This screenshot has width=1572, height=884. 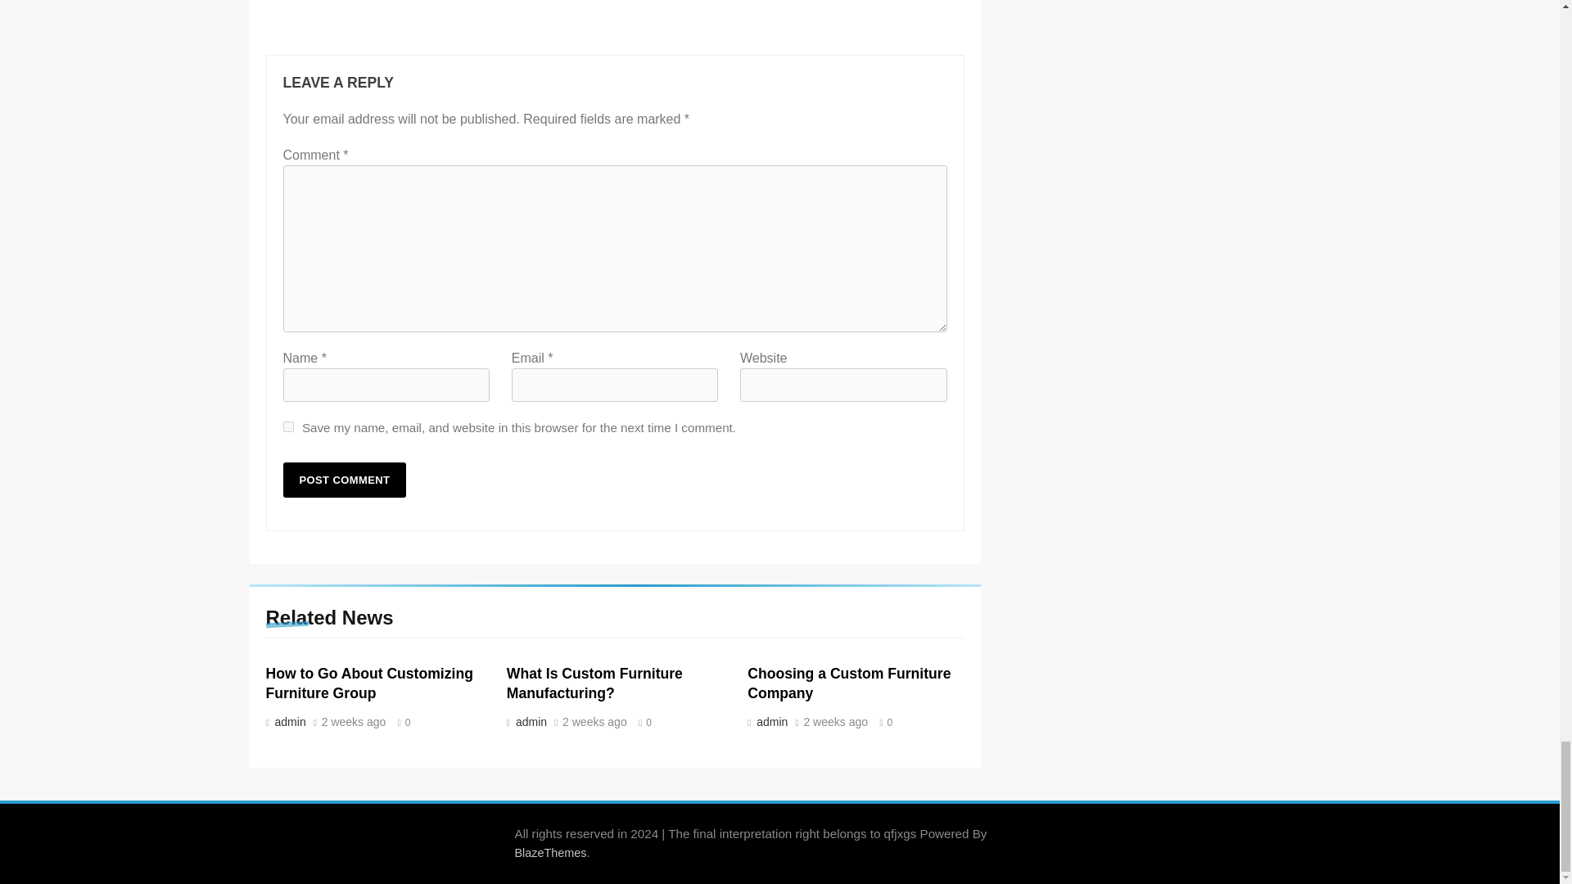 What do you see at coordinates (594, 683) in the screenshot?
I see `What Is Custom Furniture Manufacturing?` at bounding box center [594, 683].